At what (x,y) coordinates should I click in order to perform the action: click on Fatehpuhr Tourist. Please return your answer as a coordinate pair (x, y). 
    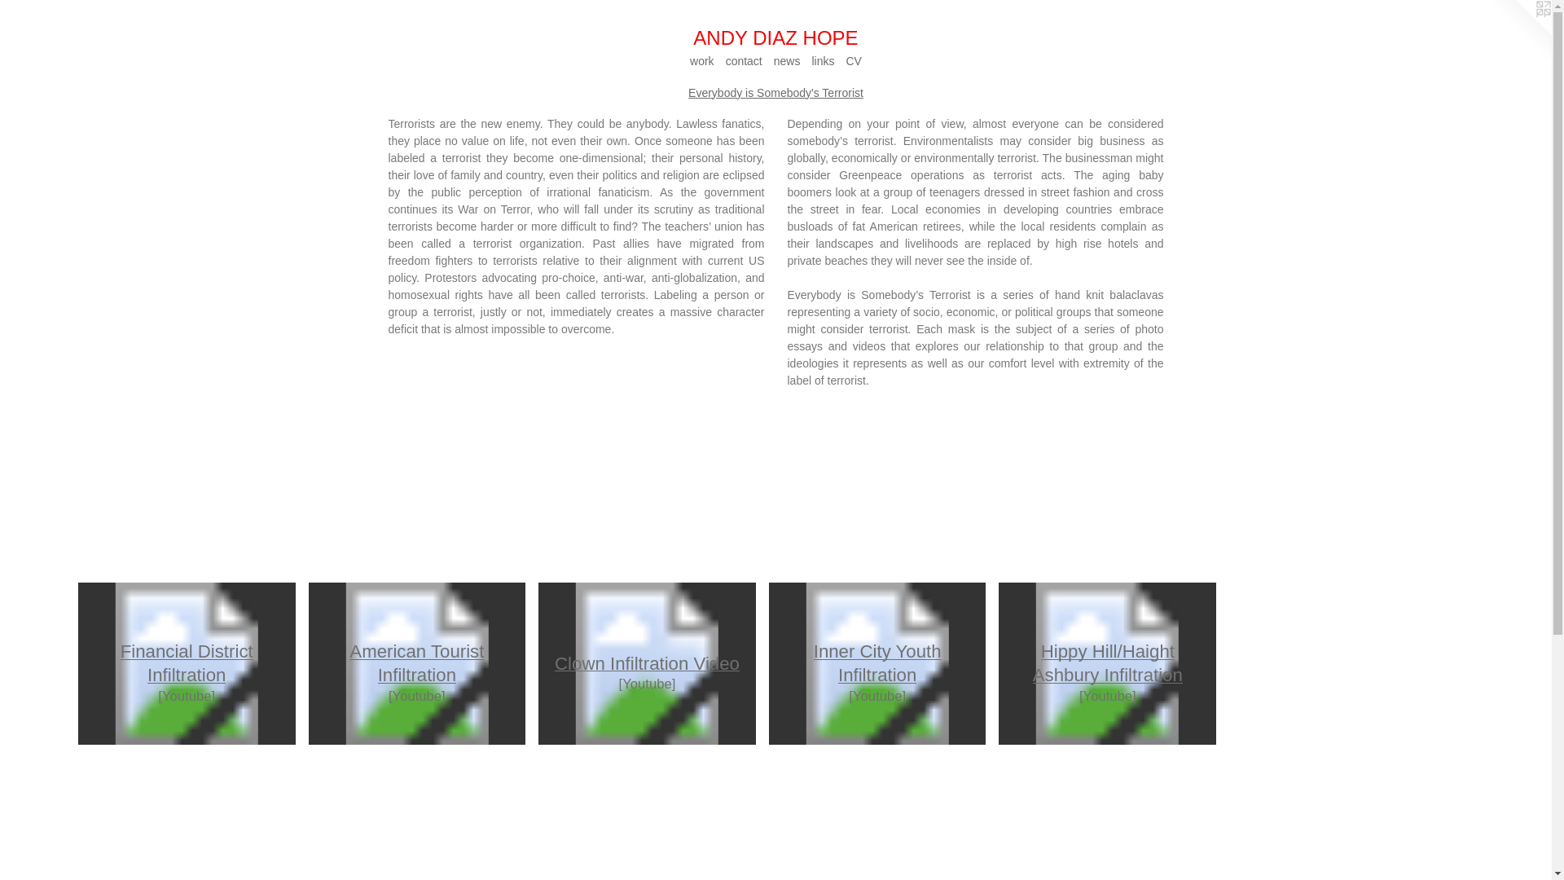
    Looking at the image, I should click on (711, 818).